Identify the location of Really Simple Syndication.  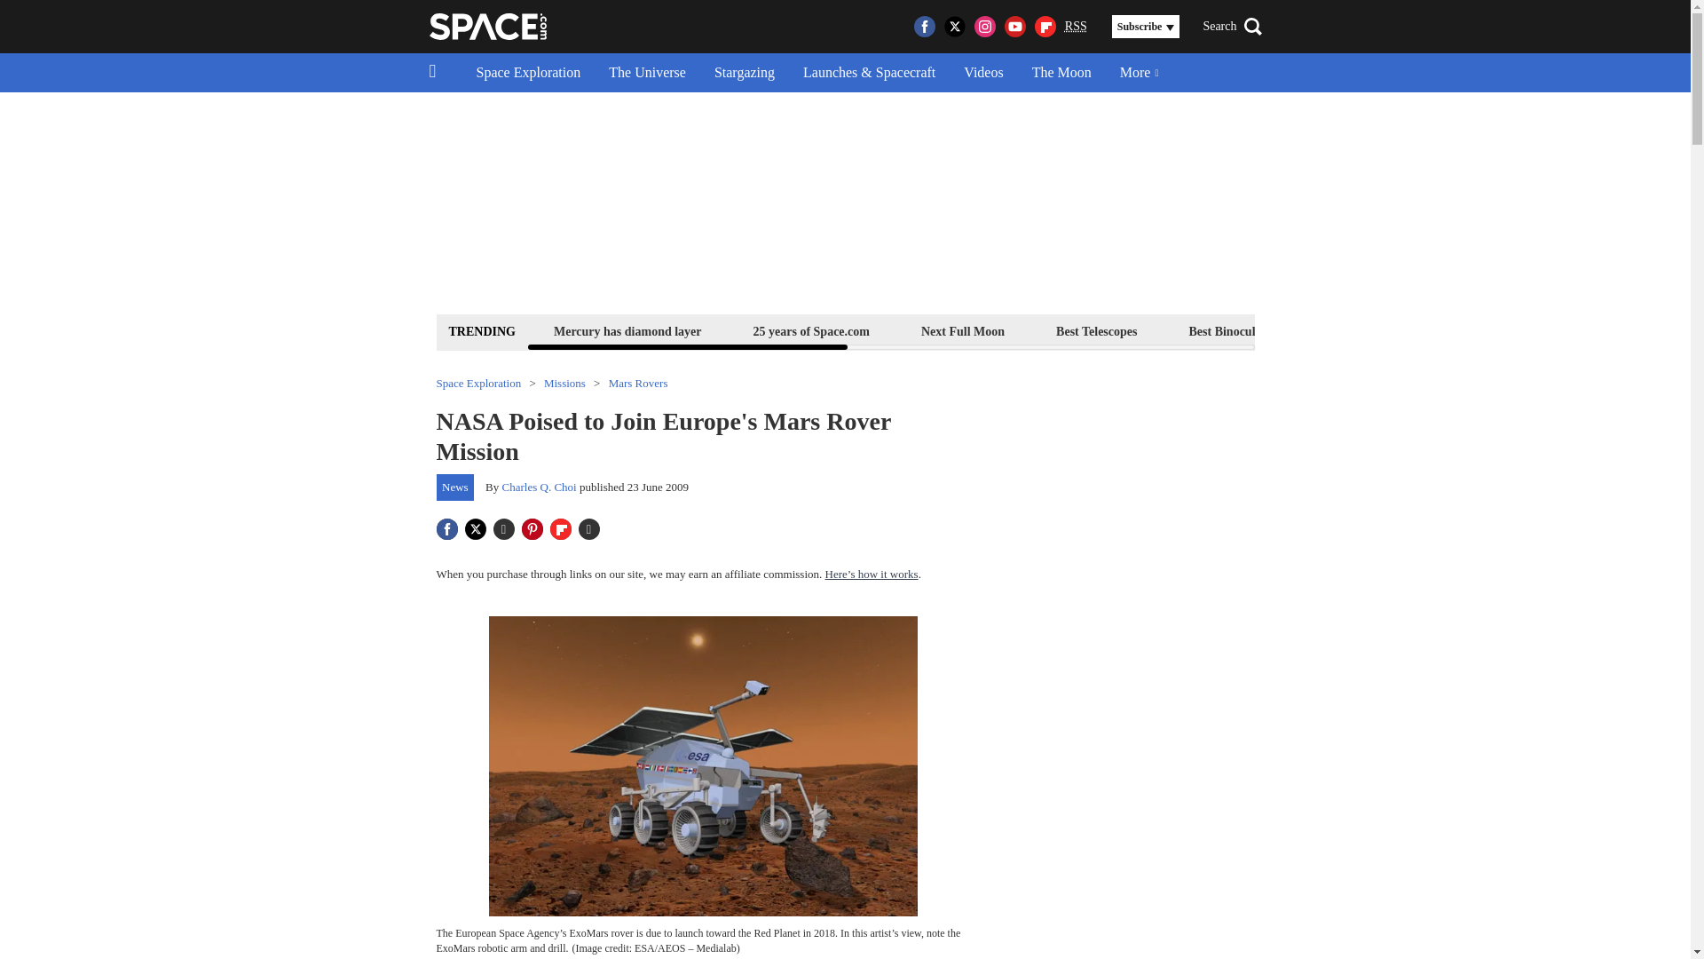
(1076, 25).